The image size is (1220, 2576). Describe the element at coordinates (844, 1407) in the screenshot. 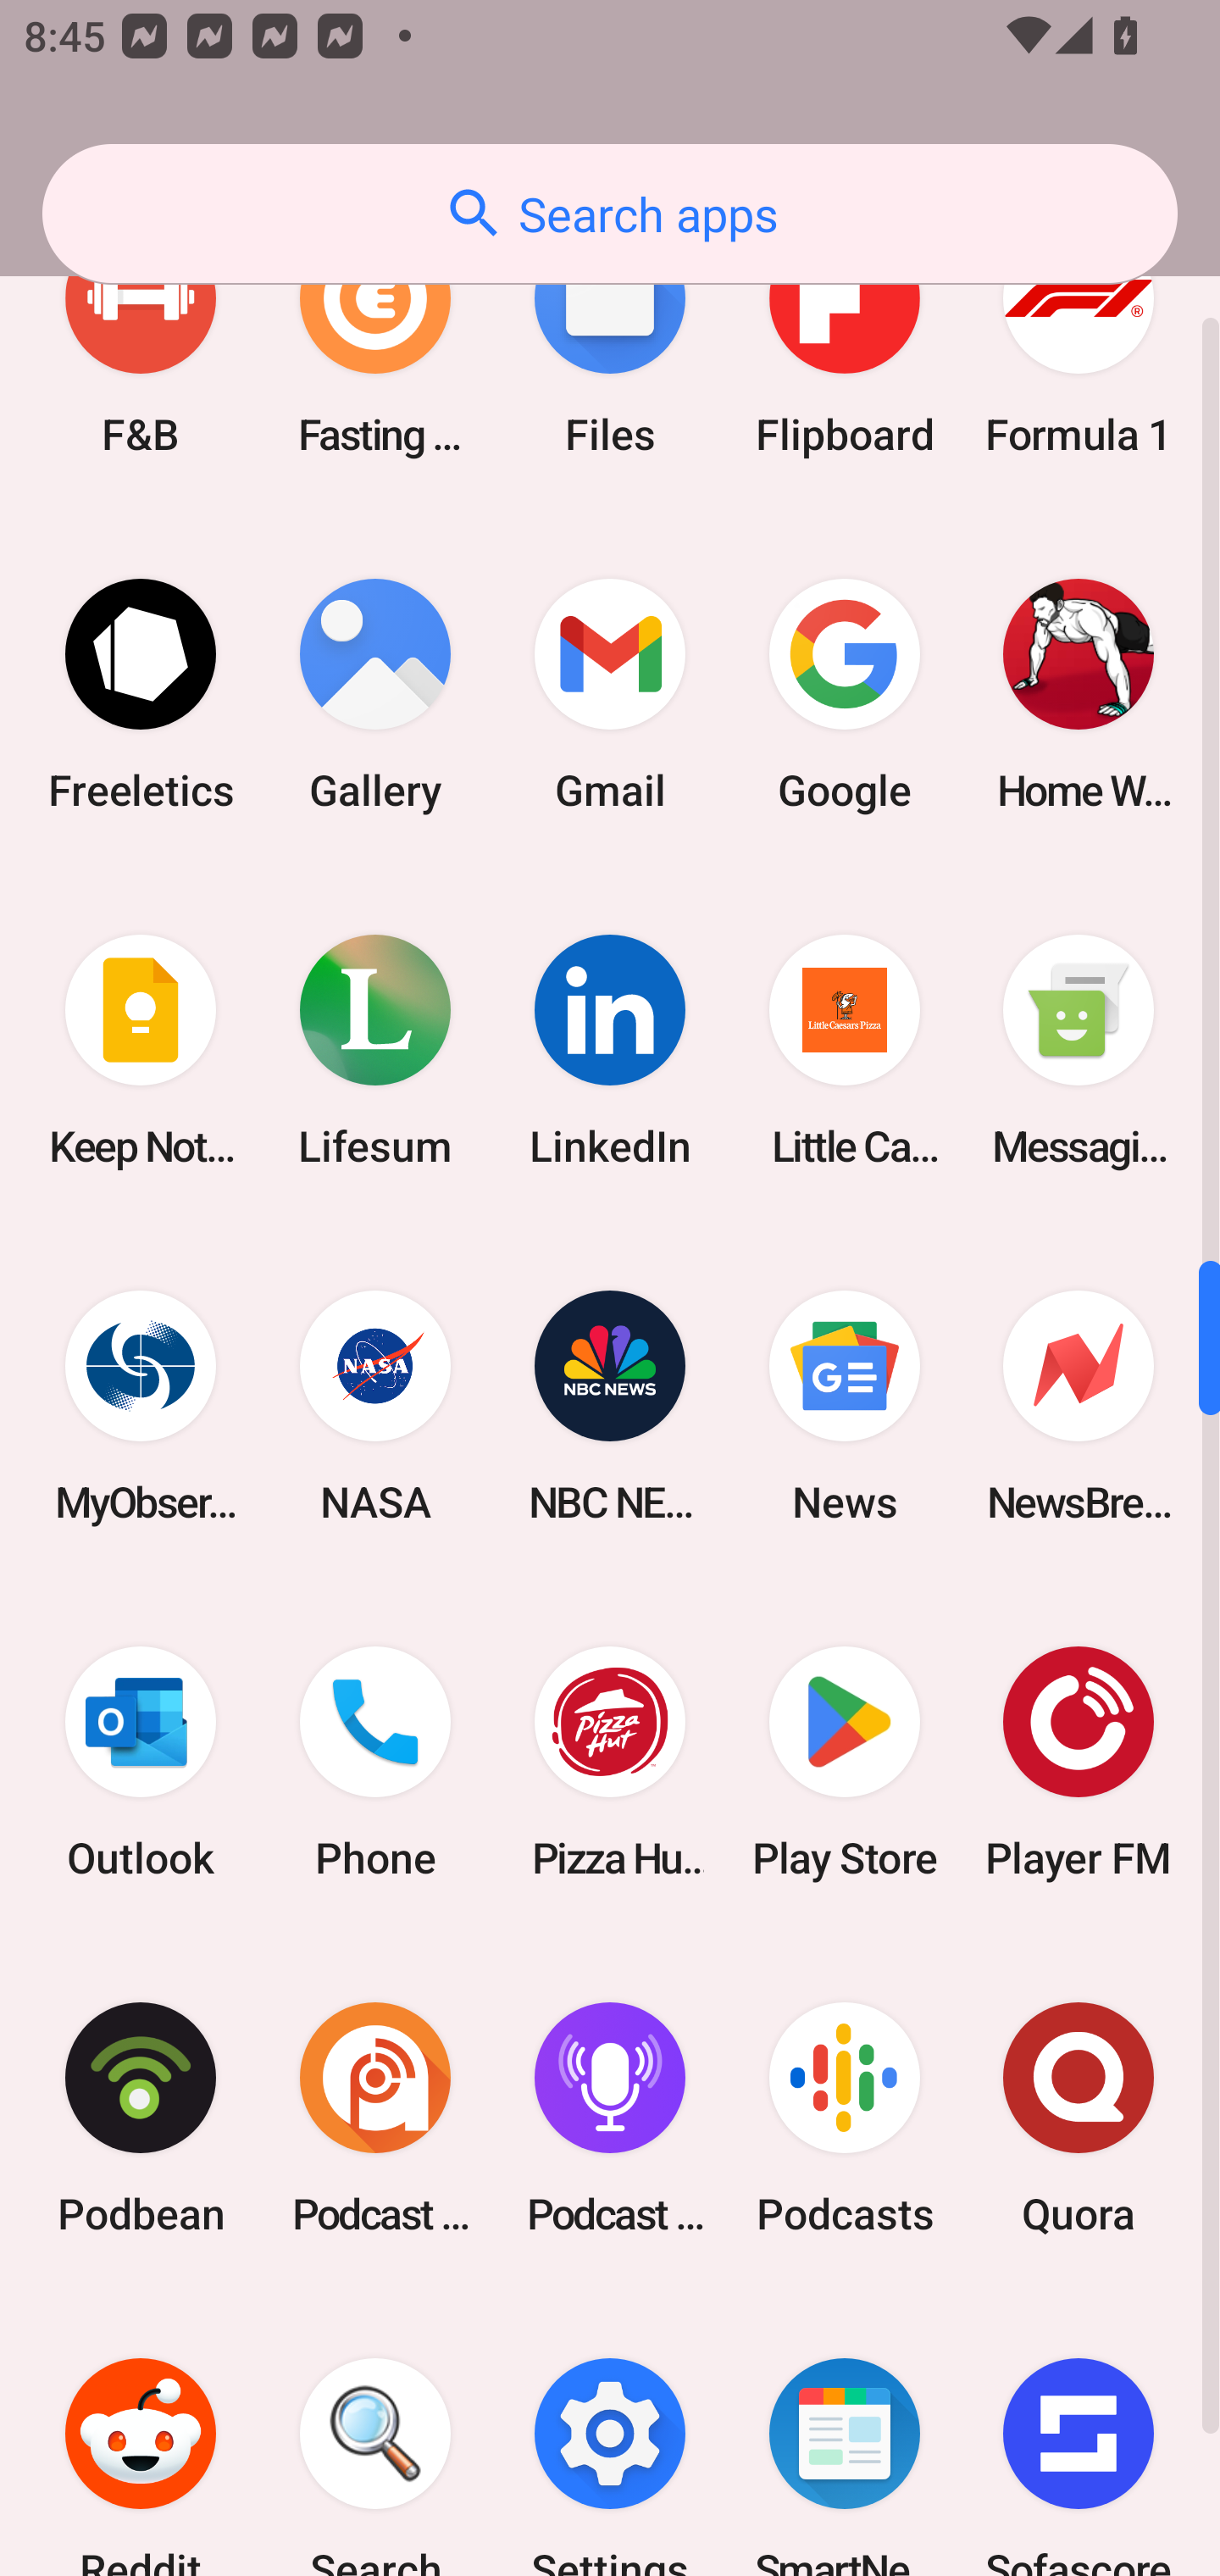

I see `News` at that location.